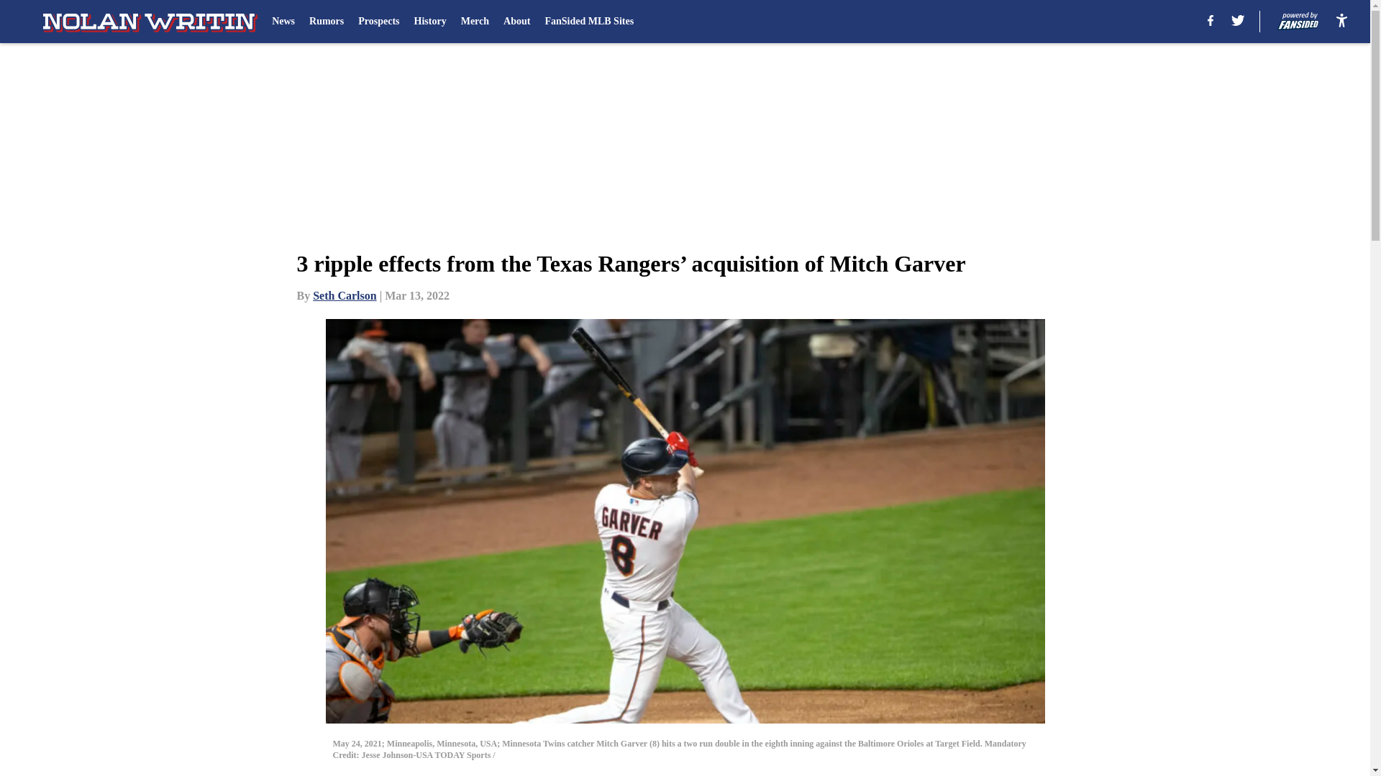 The height and width of the screenshot is (776, 1381). I want to click on About, so click(516, 22).